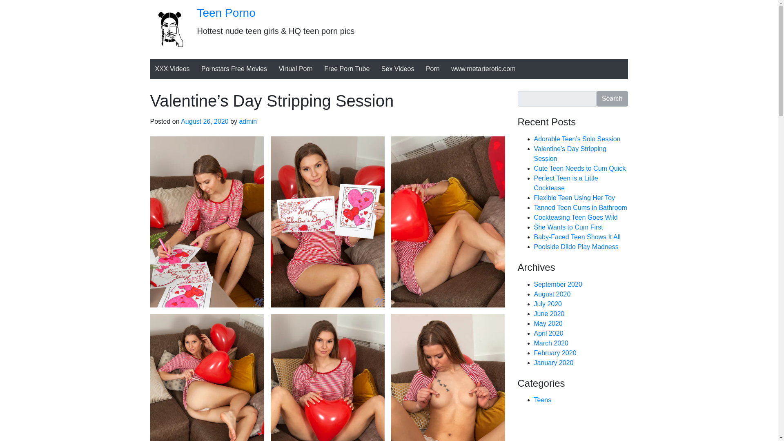 This screenshot has height=441, width=784. I want to click on September 2020, so click(558, 284).